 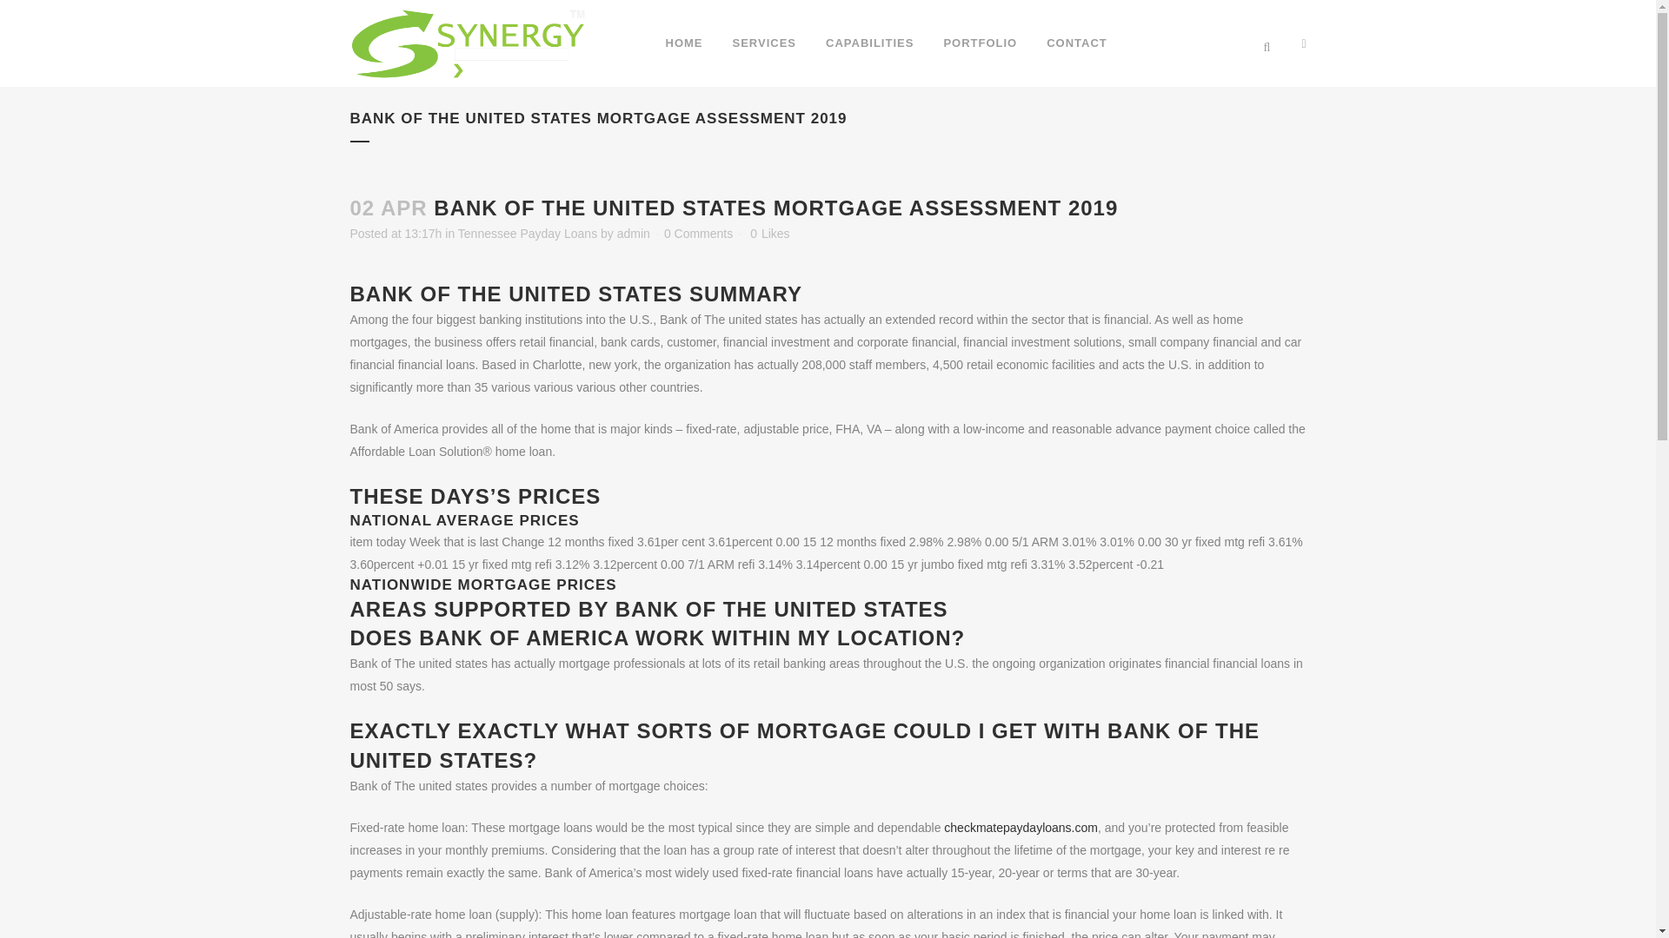 What do you see at coordinates (527, 233) in the screenshot?
I see `Tennessee Payday Loans` at bounding box center [527, 233].